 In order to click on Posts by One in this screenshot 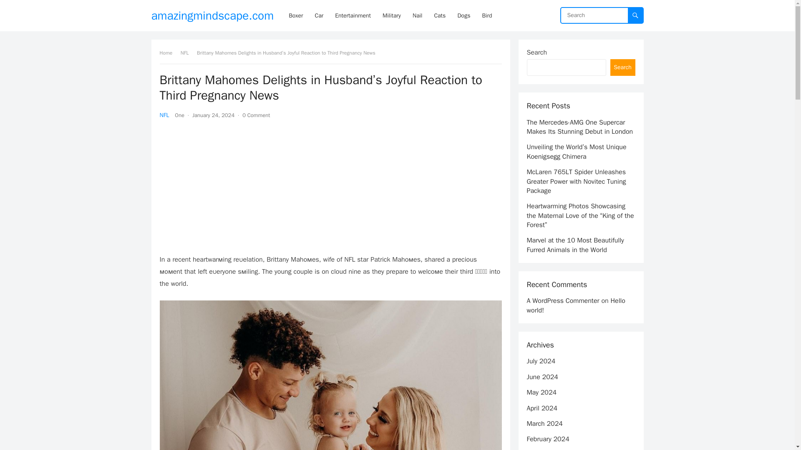, I will do `click(179, 115)`.